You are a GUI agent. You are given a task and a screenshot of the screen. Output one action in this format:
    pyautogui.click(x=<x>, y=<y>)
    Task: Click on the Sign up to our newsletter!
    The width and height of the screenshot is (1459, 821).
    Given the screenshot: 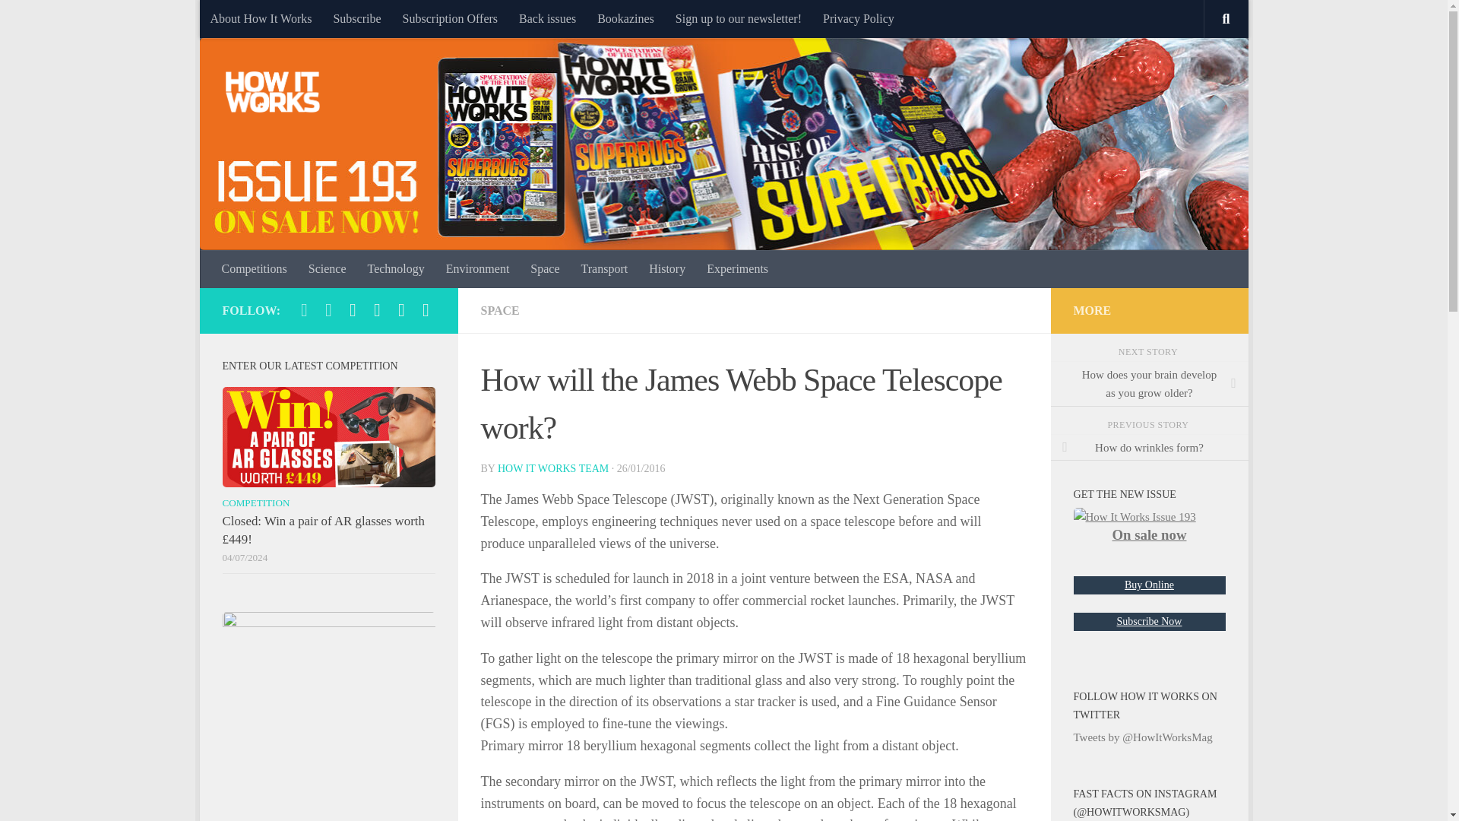 What is the action you would take?
    pyautogui.click(x=739, y=18)
    